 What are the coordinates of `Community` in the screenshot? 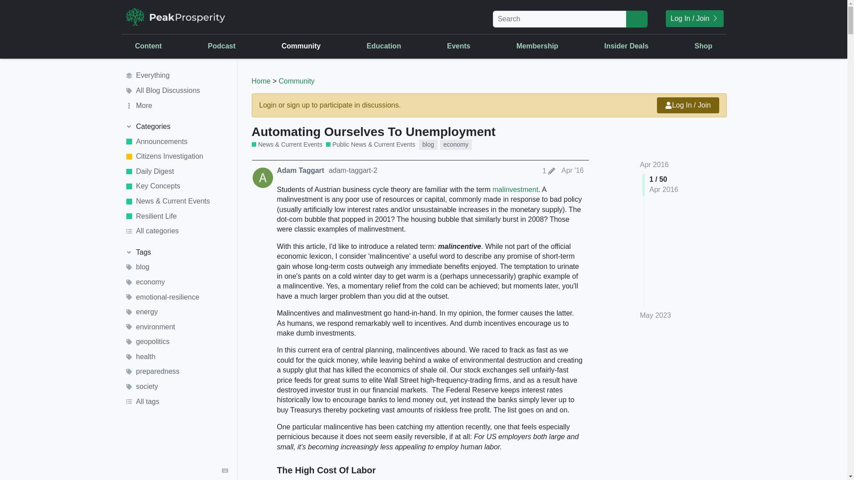 It's located at (296, 81).